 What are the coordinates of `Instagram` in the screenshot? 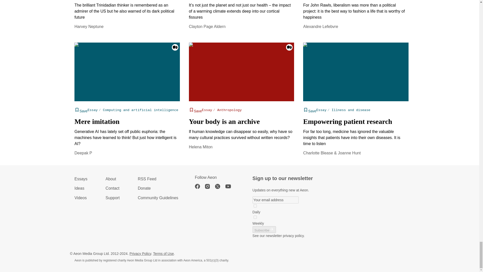 It's located at (210, 186).